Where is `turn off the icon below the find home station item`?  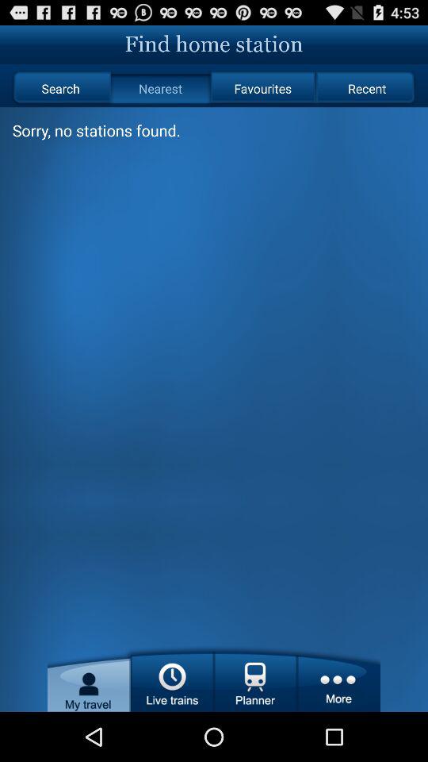
turn off the icon below the find home station item is located at coordinates (160, 89).